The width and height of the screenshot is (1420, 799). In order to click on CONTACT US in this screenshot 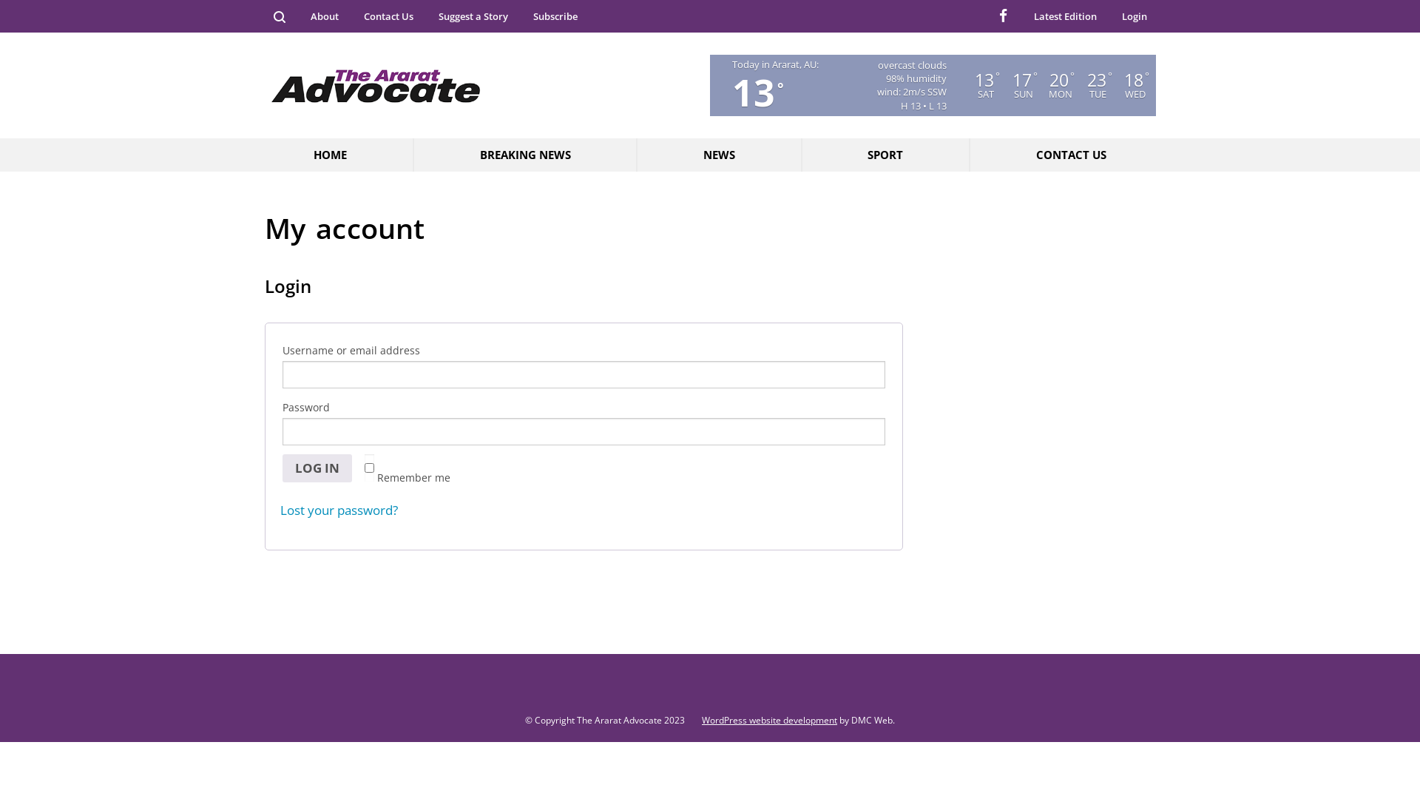, I will do `click(1062, 155)`.